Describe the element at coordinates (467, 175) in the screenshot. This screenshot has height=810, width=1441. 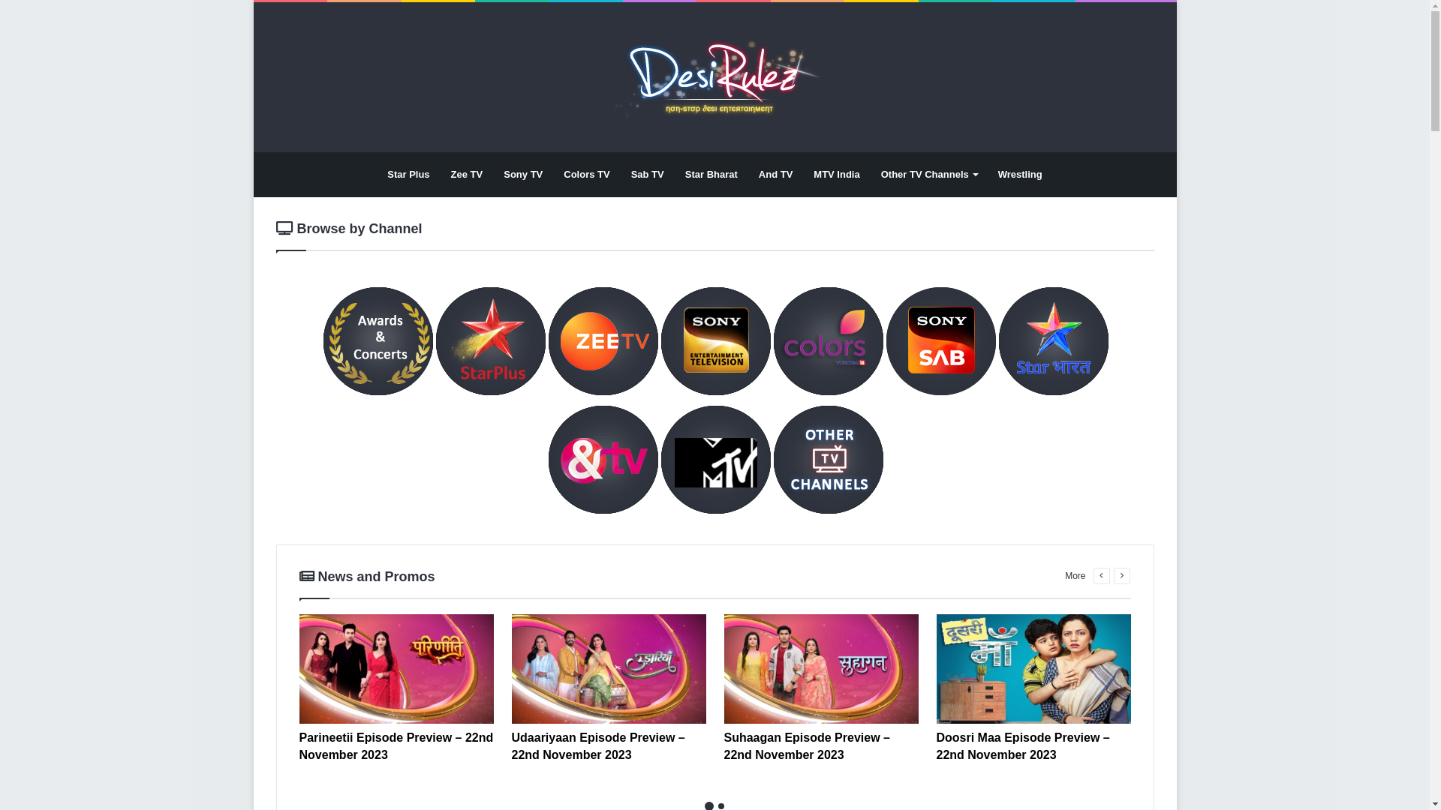
I see `Zee TV` at that location.